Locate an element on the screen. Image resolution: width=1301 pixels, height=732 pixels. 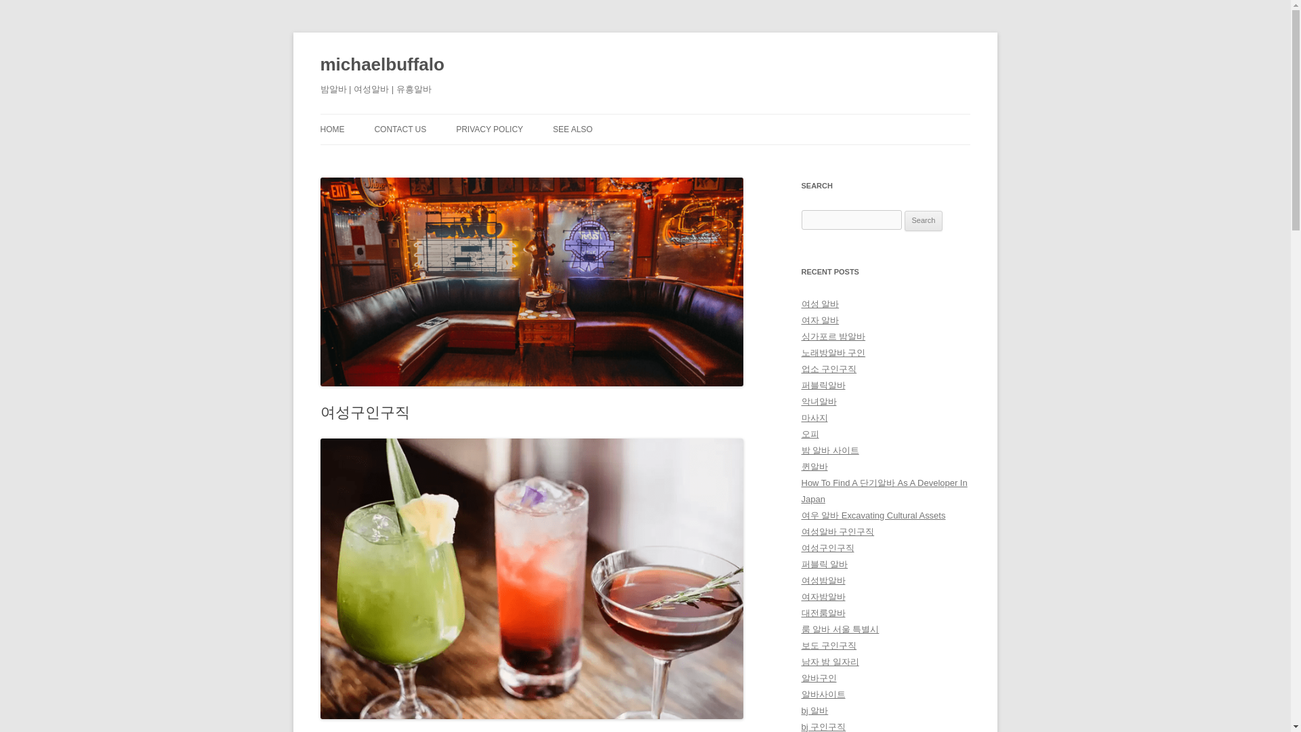
Search is located at coordinates (924, 221).